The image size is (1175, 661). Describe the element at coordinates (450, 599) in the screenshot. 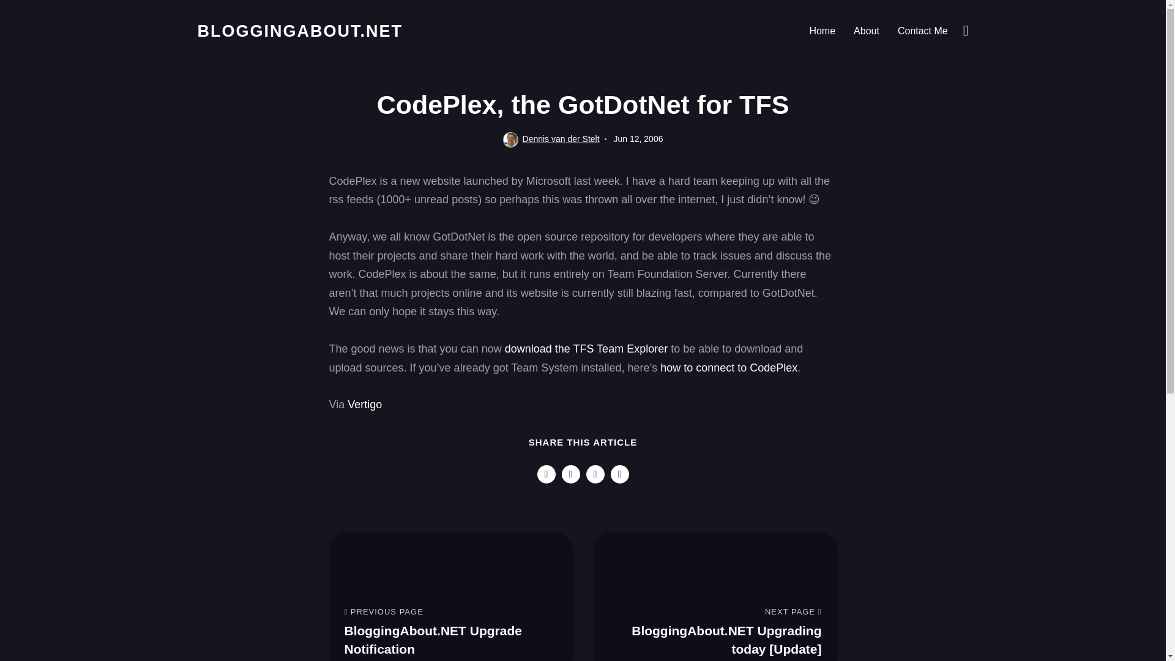

I see `About` at that location.